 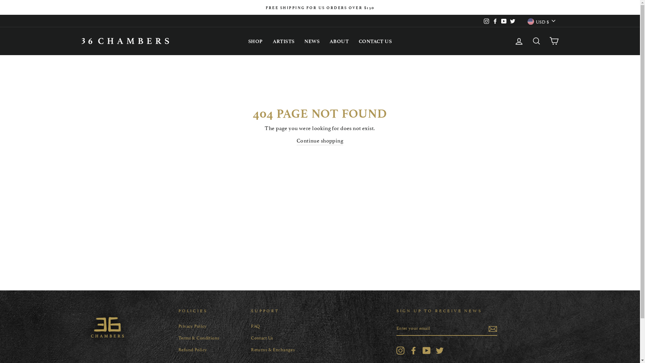 What do you see at coordinates (262, 337) in the screenshot?
I see `Contact Us` at bounding box center [262, 337].